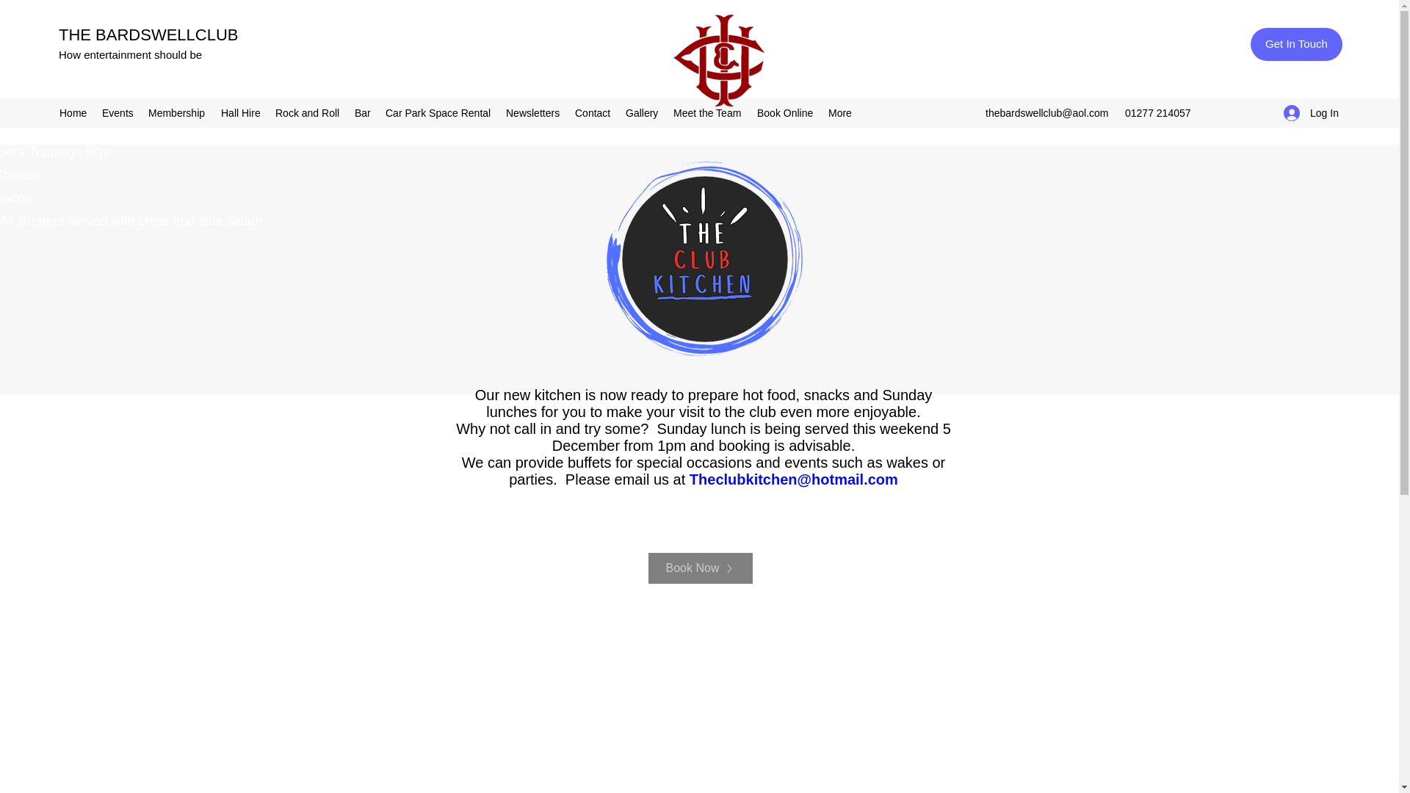 Image resolution: width=1410 pixels, height=793 pixels. I want to click on Book Now, so click(699, 568).